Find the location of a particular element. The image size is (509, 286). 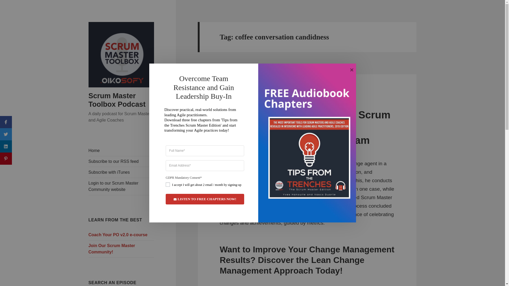

Subscribe to our RSS feed is located at coordinates (121, 161).